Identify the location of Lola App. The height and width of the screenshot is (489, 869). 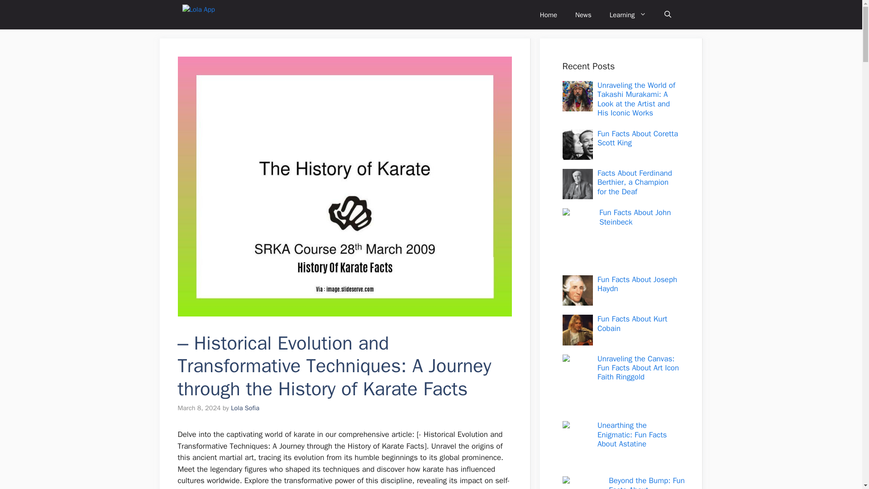
(233, 14).